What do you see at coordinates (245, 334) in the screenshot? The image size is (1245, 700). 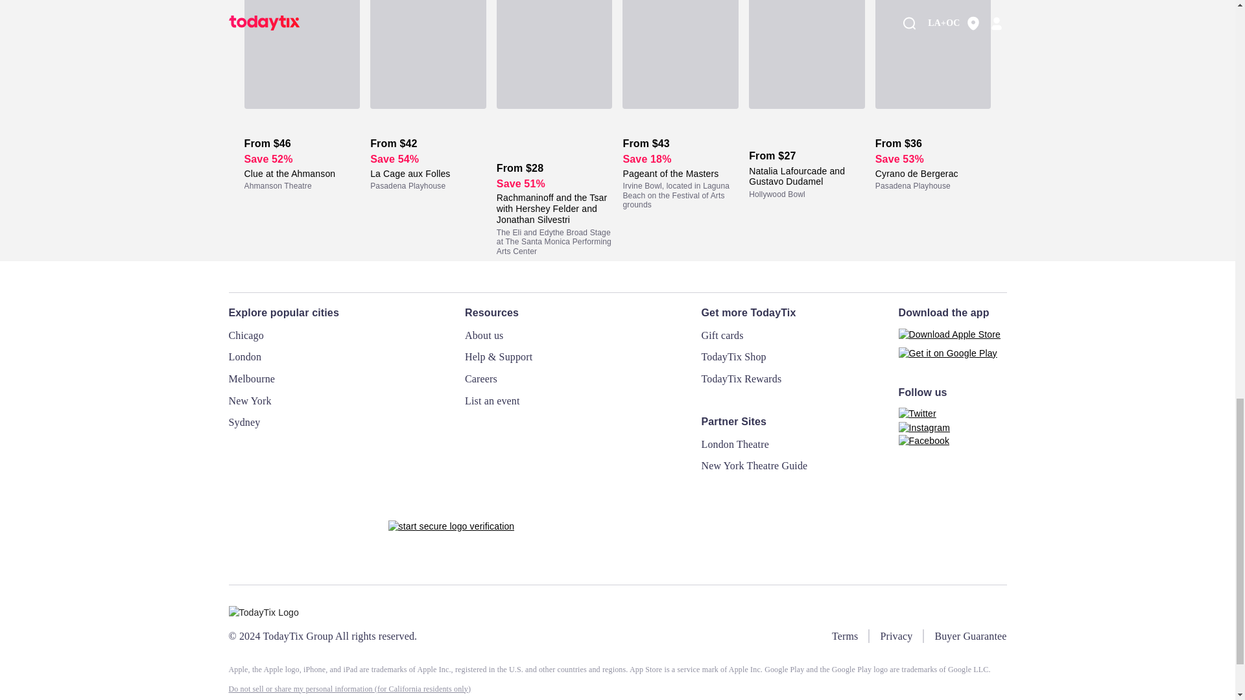 I see `Chicago` at bounding box center [245, 334].